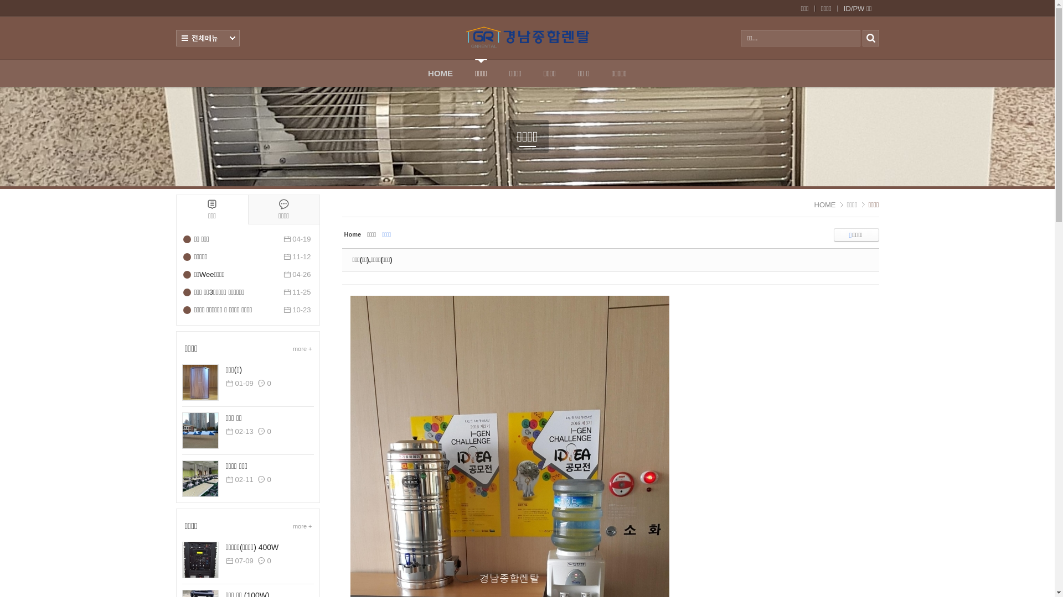  Describe the element at coordinates (441, 73) in the screenshot. I see `HOME` at that location.